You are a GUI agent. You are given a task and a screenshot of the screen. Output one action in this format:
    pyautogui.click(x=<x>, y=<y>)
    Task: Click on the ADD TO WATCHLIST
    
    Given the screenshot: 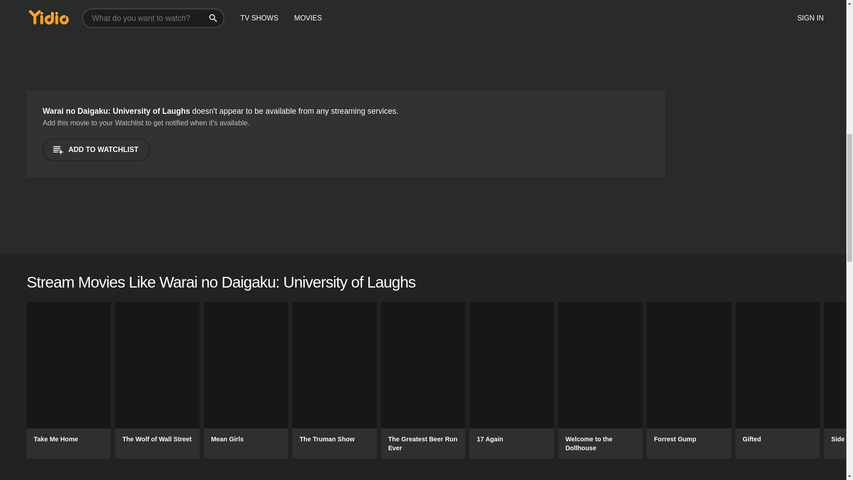 What is the action you would take?
    pyautogui.click(x=96, y=149)
    